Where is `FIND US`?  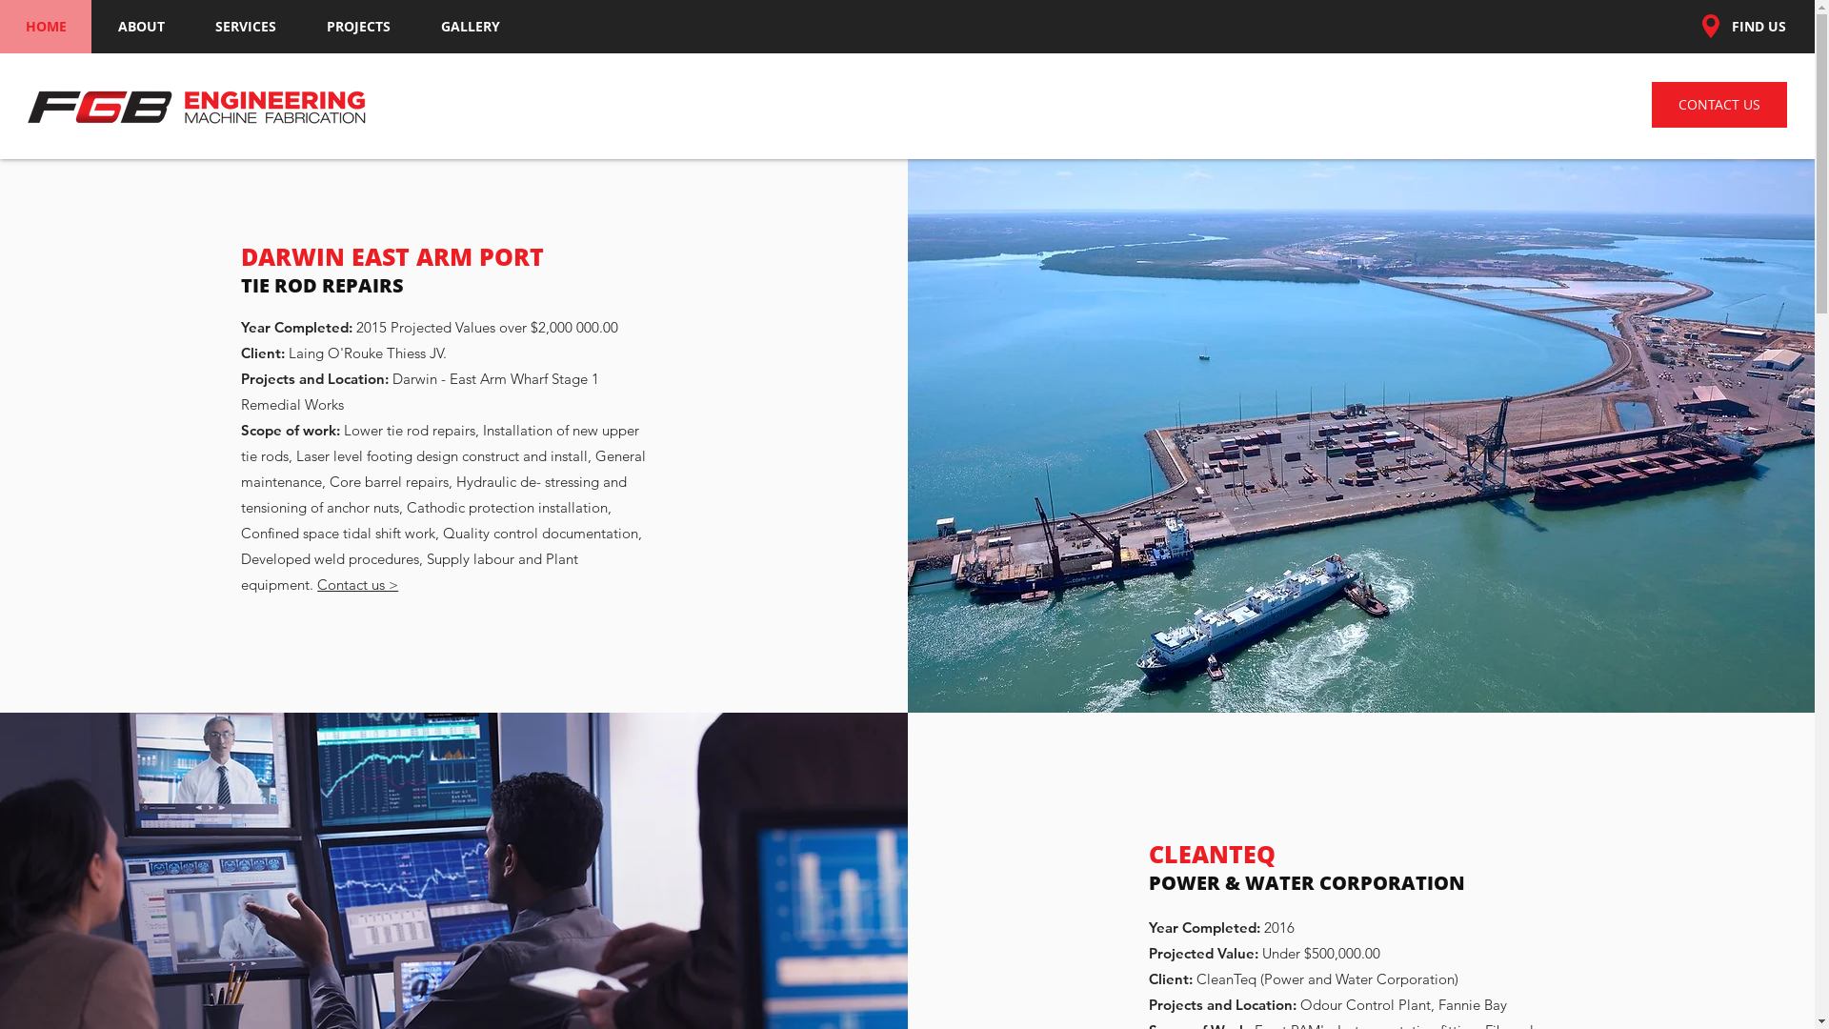 FIND US is located at coordinates (1759, 27).